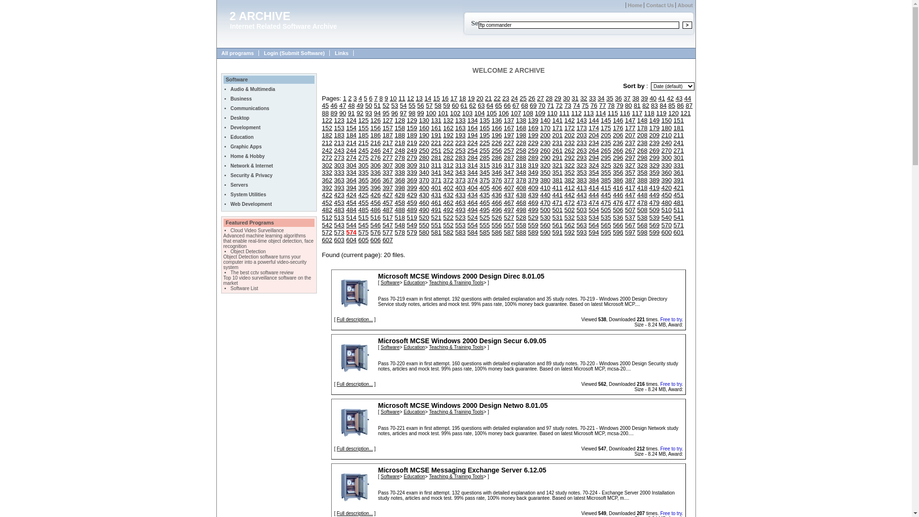  I want to click on 124, so click(351, 121).